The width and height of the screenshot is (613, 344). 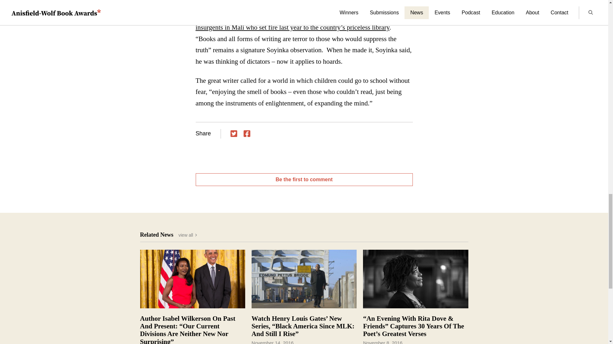 What do you see at coordinates (188, 235) in the screenshot?
I see `view all` at bounding box center [188, 235].